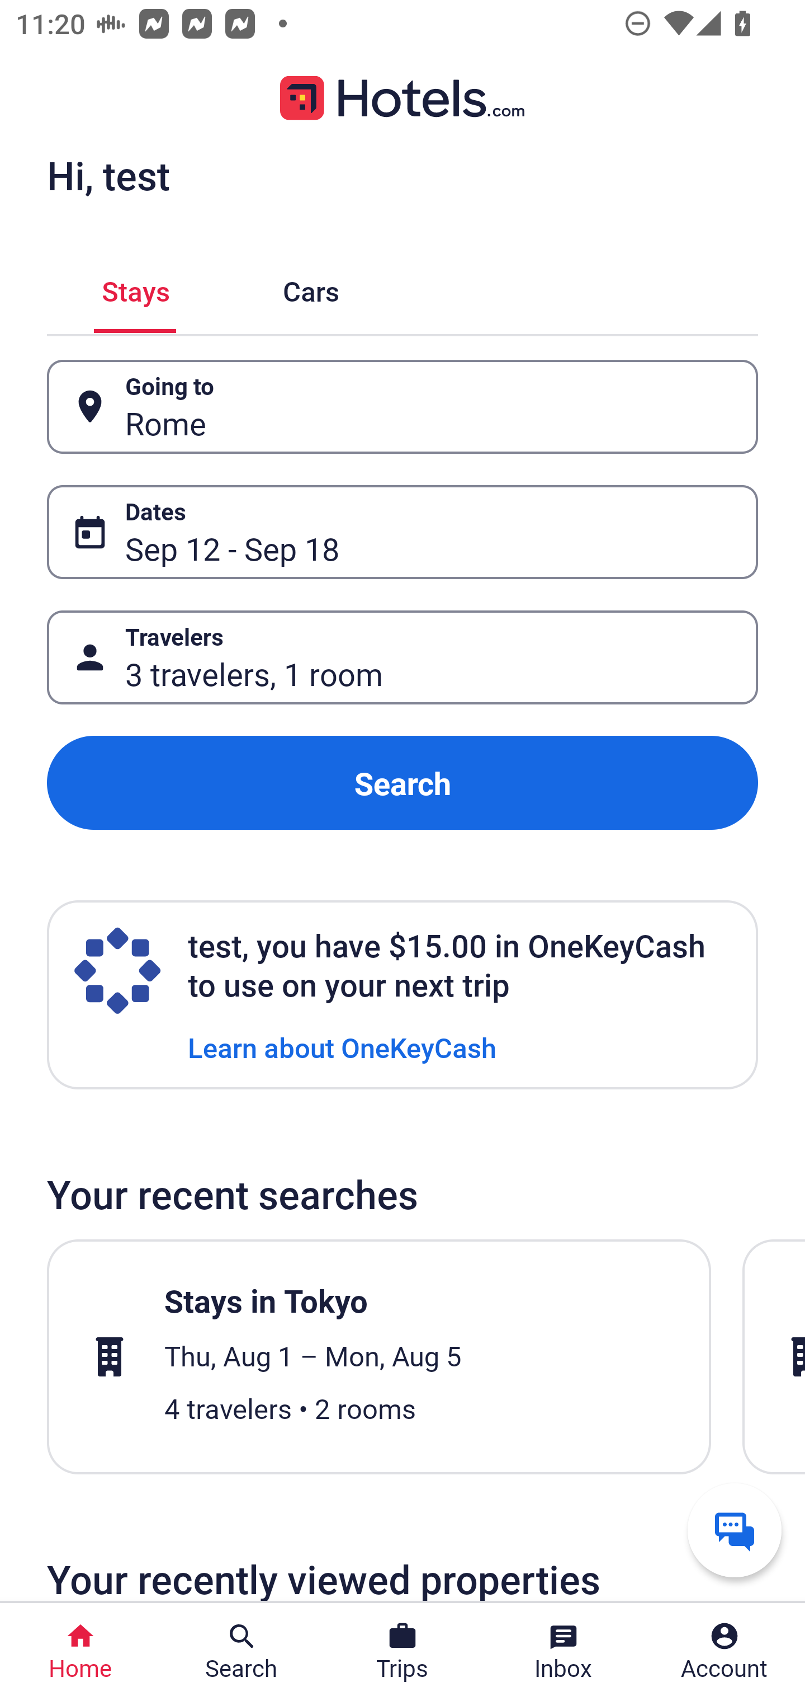 This screenshot has width=805, height=1701. I want to click on Get help from a virtual agent, so click(735, 1530).